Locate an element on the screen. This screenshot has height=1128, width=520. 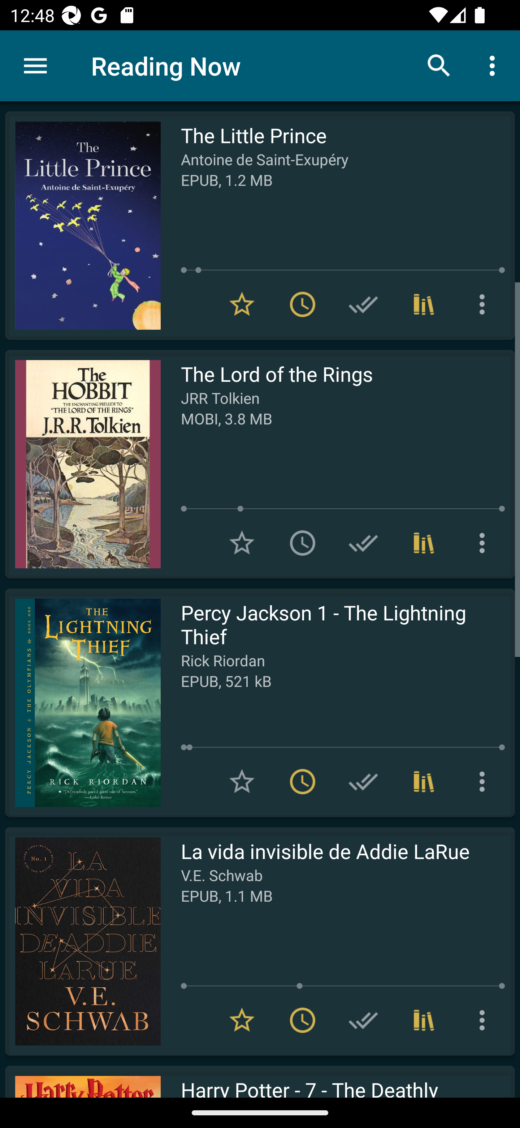
More options is located at coordinates (485, 782).